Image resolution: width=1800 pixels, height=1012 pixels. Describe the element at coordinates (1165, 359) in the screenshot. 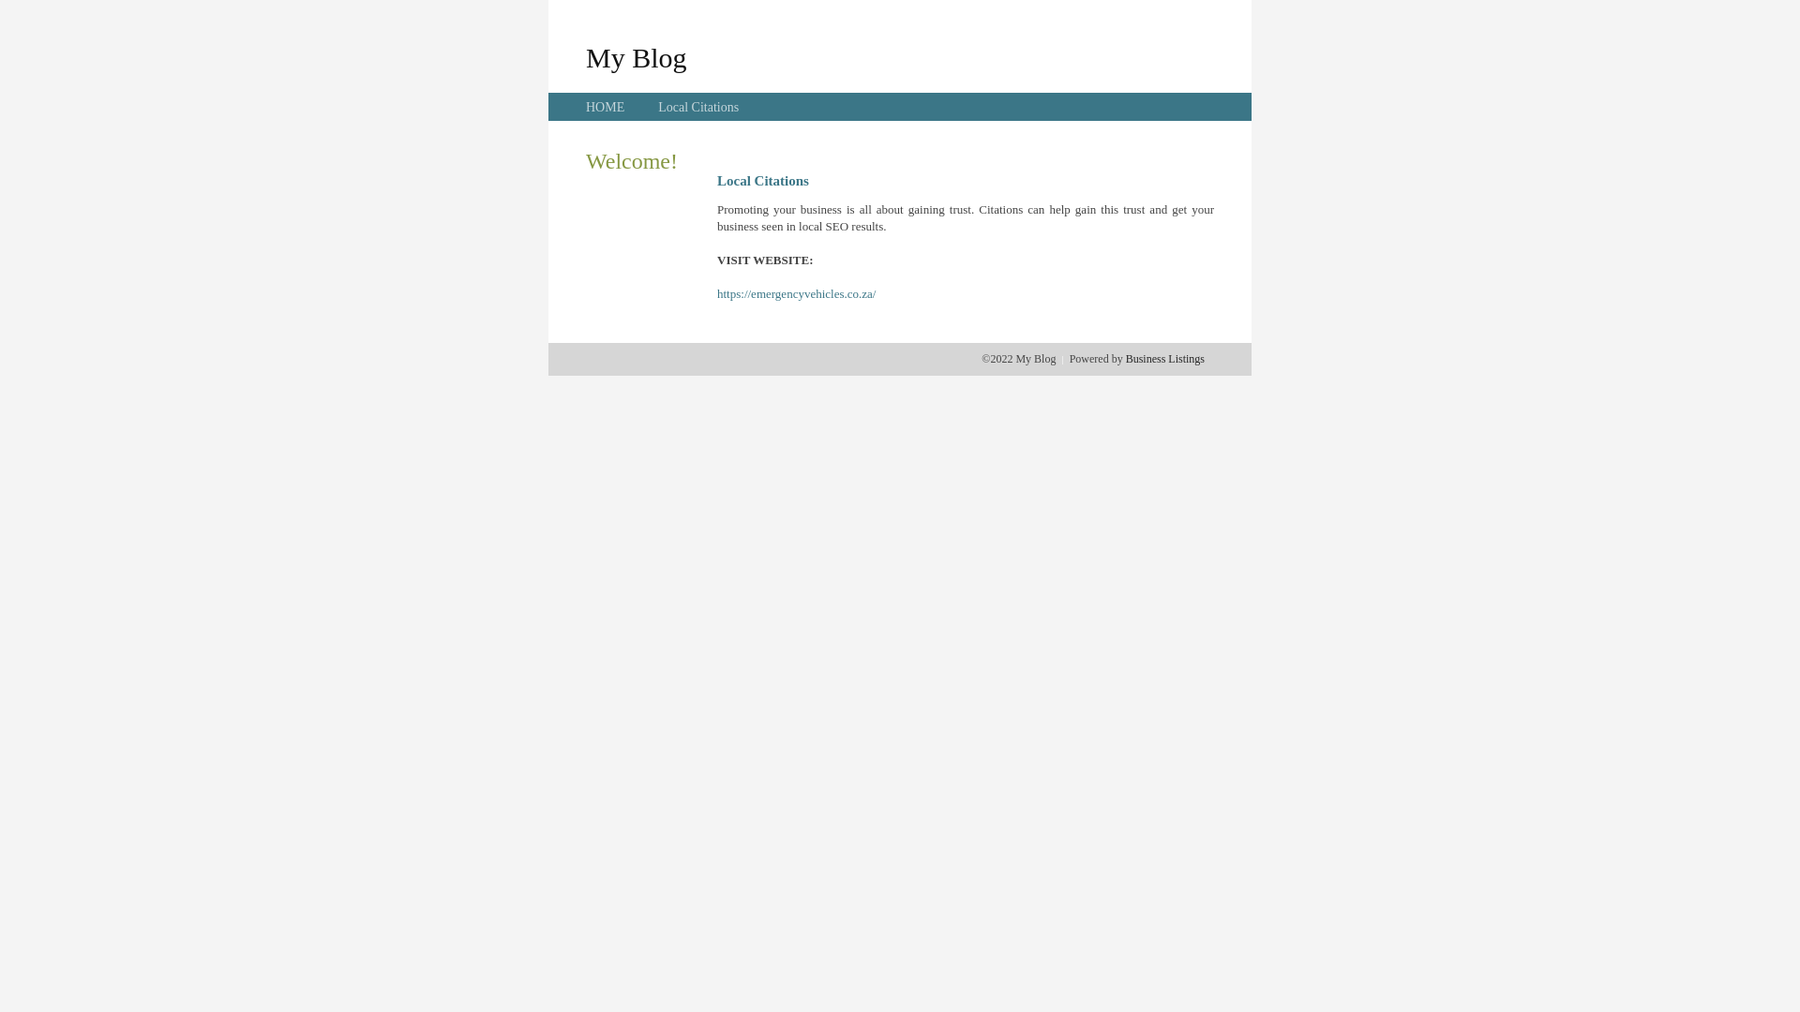

I see `Business Listings` at that location.